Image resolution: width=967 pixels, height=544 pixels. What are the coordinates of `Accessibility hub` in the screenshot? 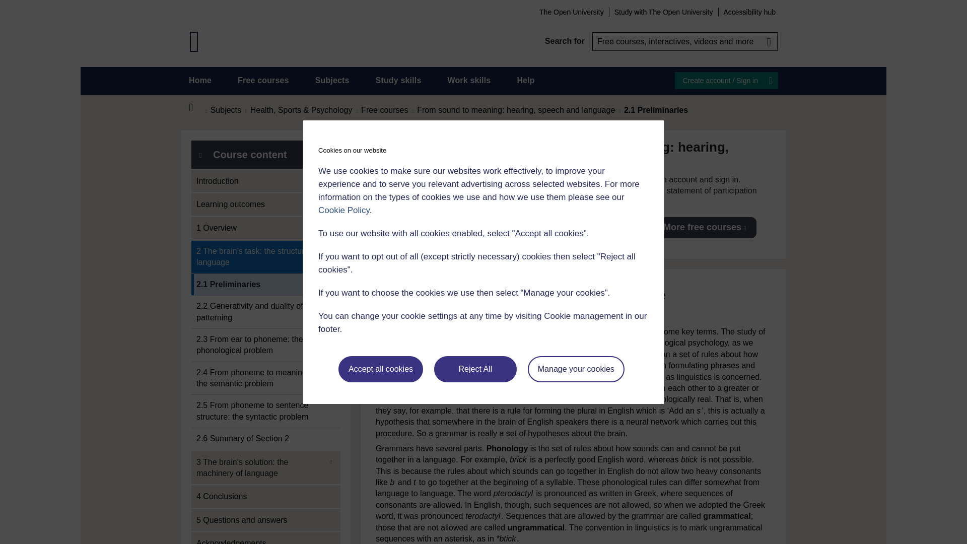 It's located at (749, 12).